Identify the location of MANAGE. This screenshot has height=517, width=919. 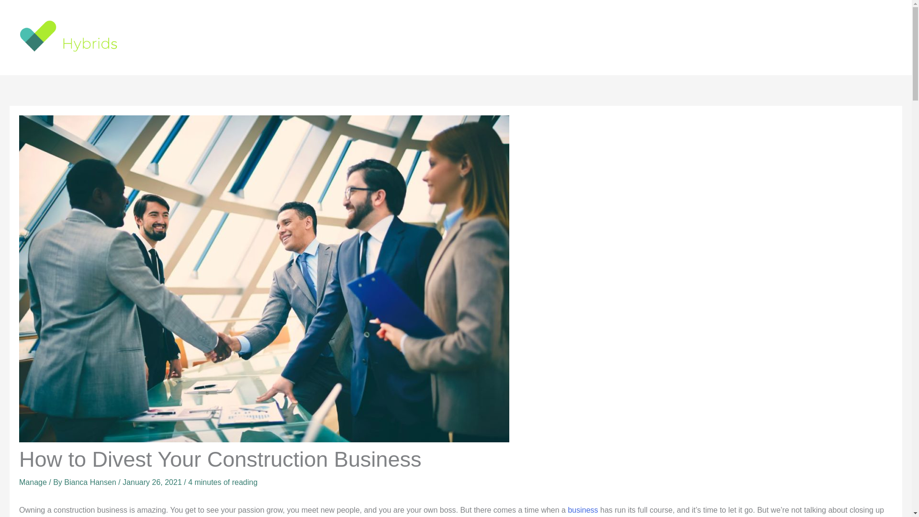
(795, 36).